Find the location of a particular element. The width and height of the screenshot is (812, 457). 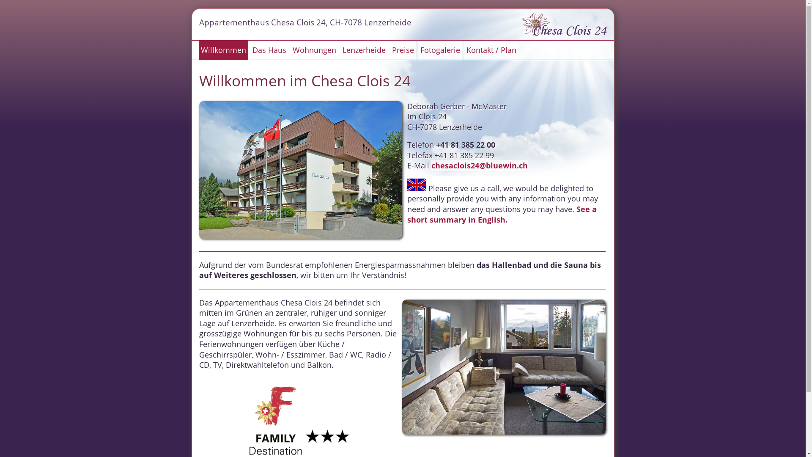

Wohnungen is located at coordinates (314, 50).